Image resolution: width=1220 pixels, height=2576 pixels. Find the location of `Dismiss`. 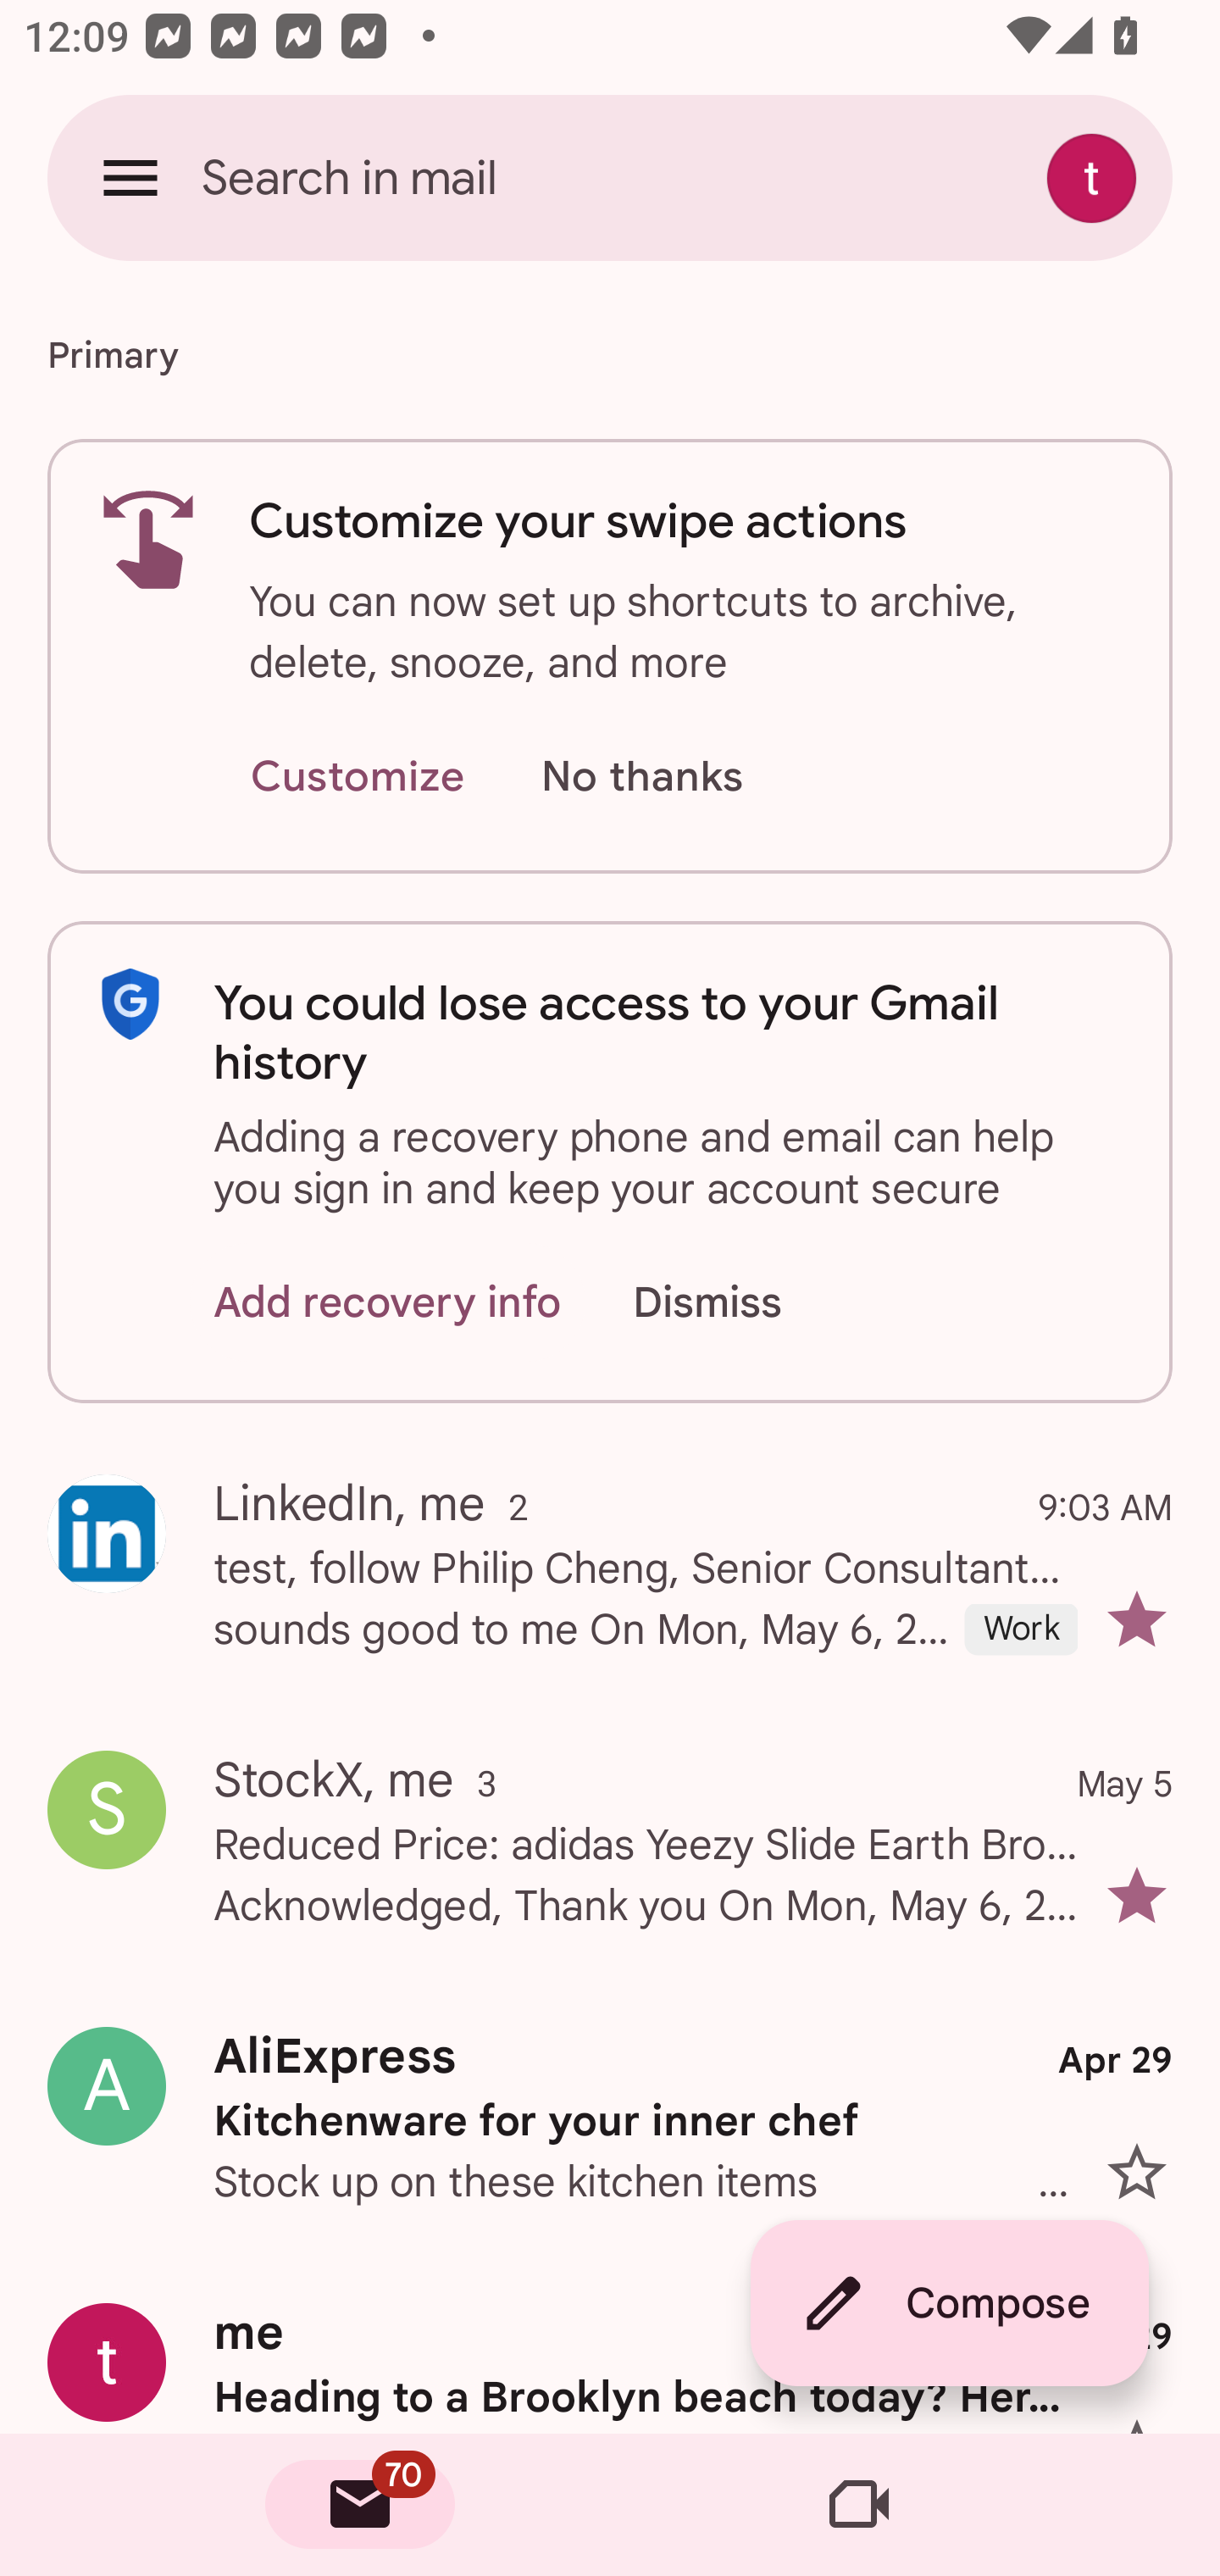

Dismiss is located at coordinates (739, 1302).